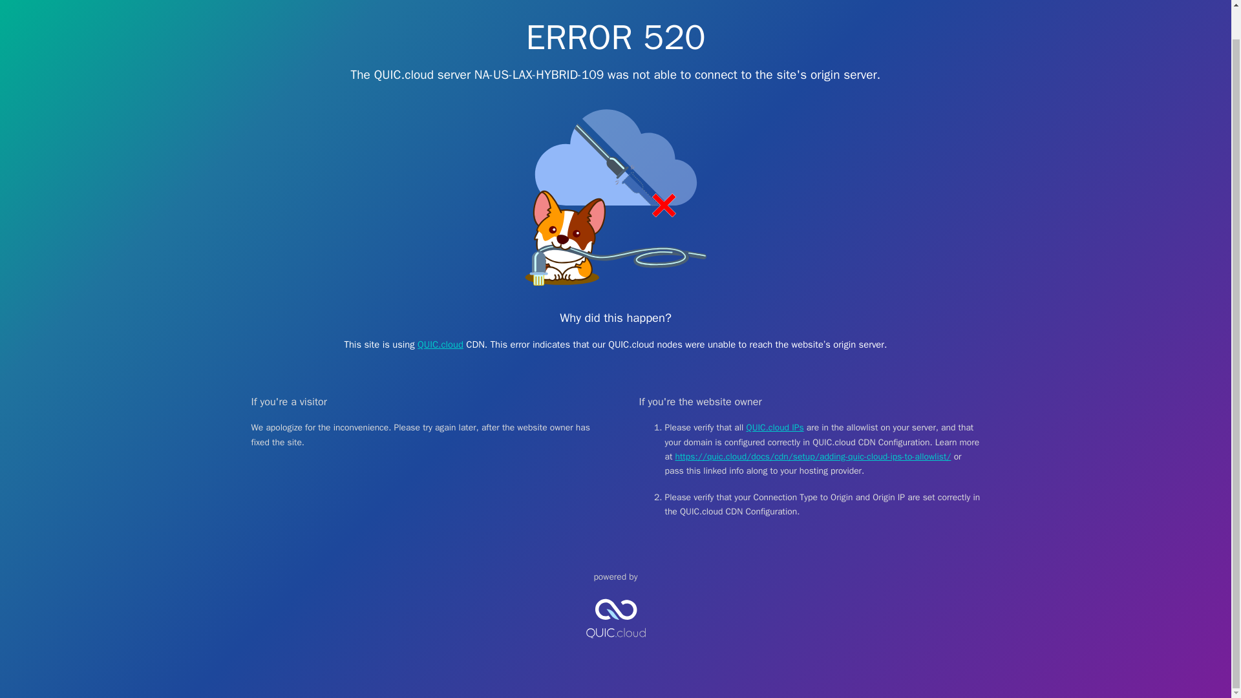  What do you see at coordinates (615, 649) in the screenshot?
I see `QUIC.cloud` at bounding box center [615, 649].